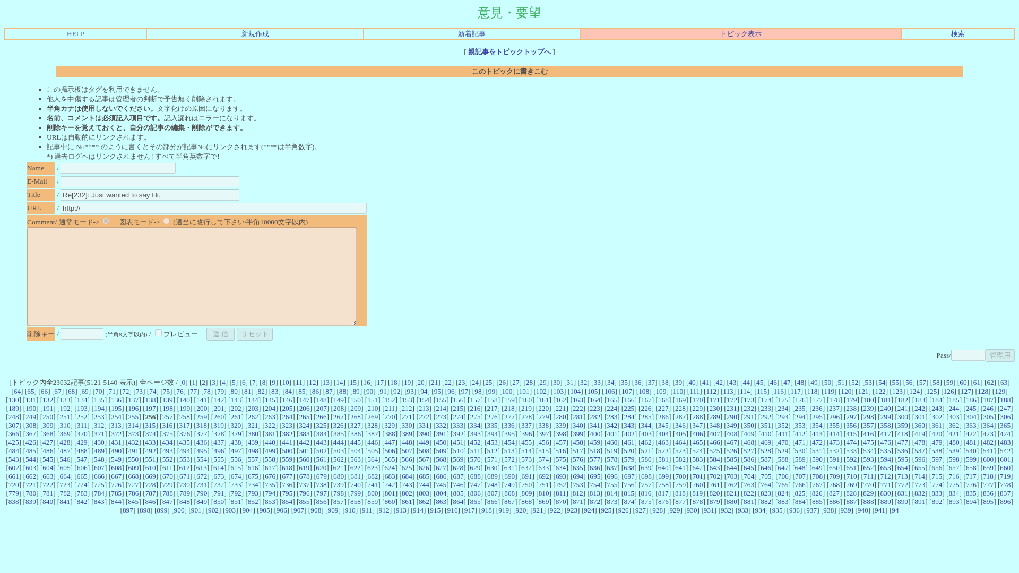 Image resolution: width=1019 pixels, height=573 pixels. I want to click on 1, so click(158, 333).